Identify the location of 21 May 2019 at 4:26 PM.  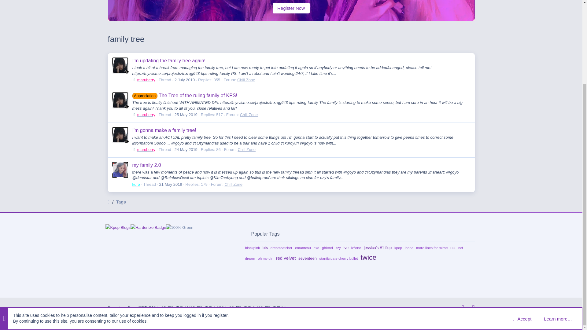
(171, 185).